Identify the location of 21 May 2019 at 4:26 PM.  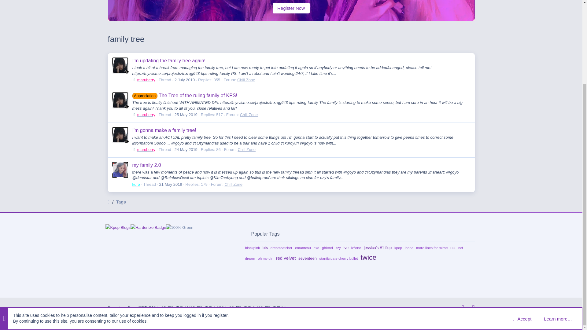
(171, 185).